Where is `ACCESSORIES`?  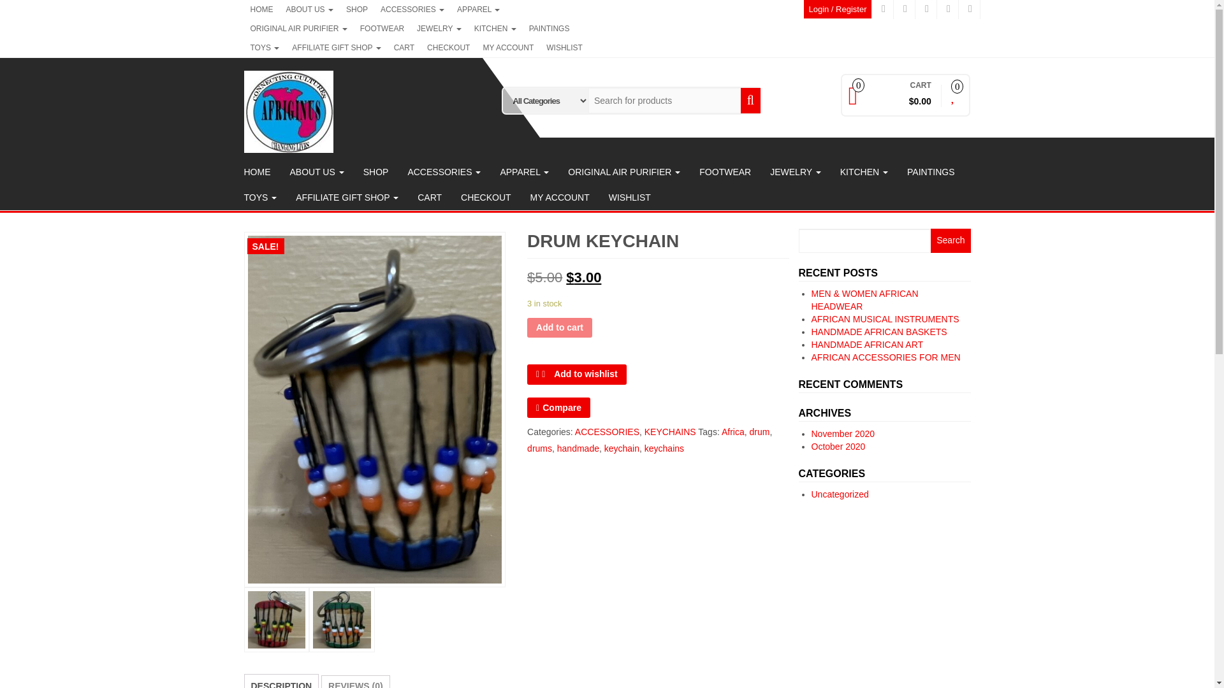 ACCESSORIES is located at coordinates (412, 10).